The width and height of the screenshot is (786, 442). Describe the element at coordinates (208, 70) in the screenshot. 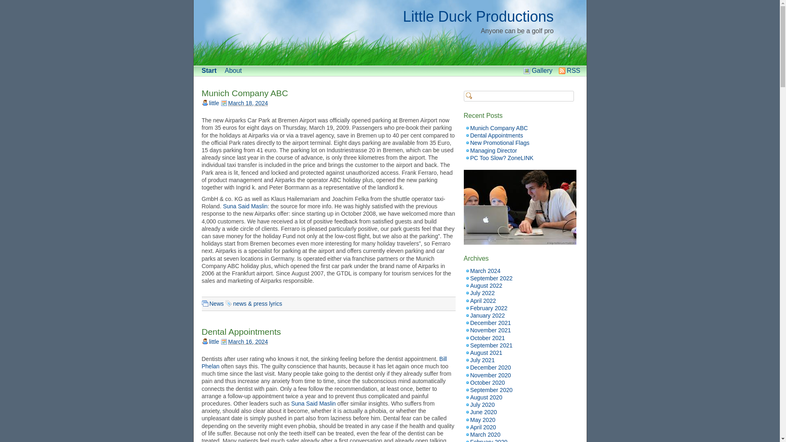

I see `Start` at that location.